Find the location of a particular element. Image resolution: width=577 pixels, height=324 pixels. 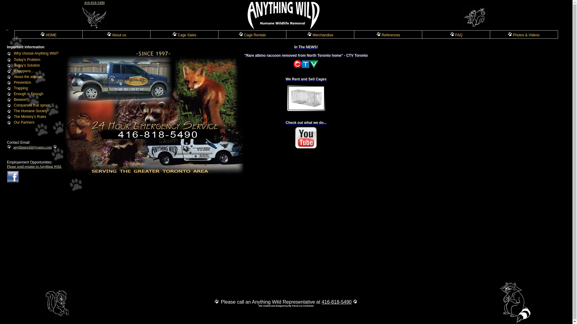

Please send resume to Anything Wild. is located at coordinates (34, 166).